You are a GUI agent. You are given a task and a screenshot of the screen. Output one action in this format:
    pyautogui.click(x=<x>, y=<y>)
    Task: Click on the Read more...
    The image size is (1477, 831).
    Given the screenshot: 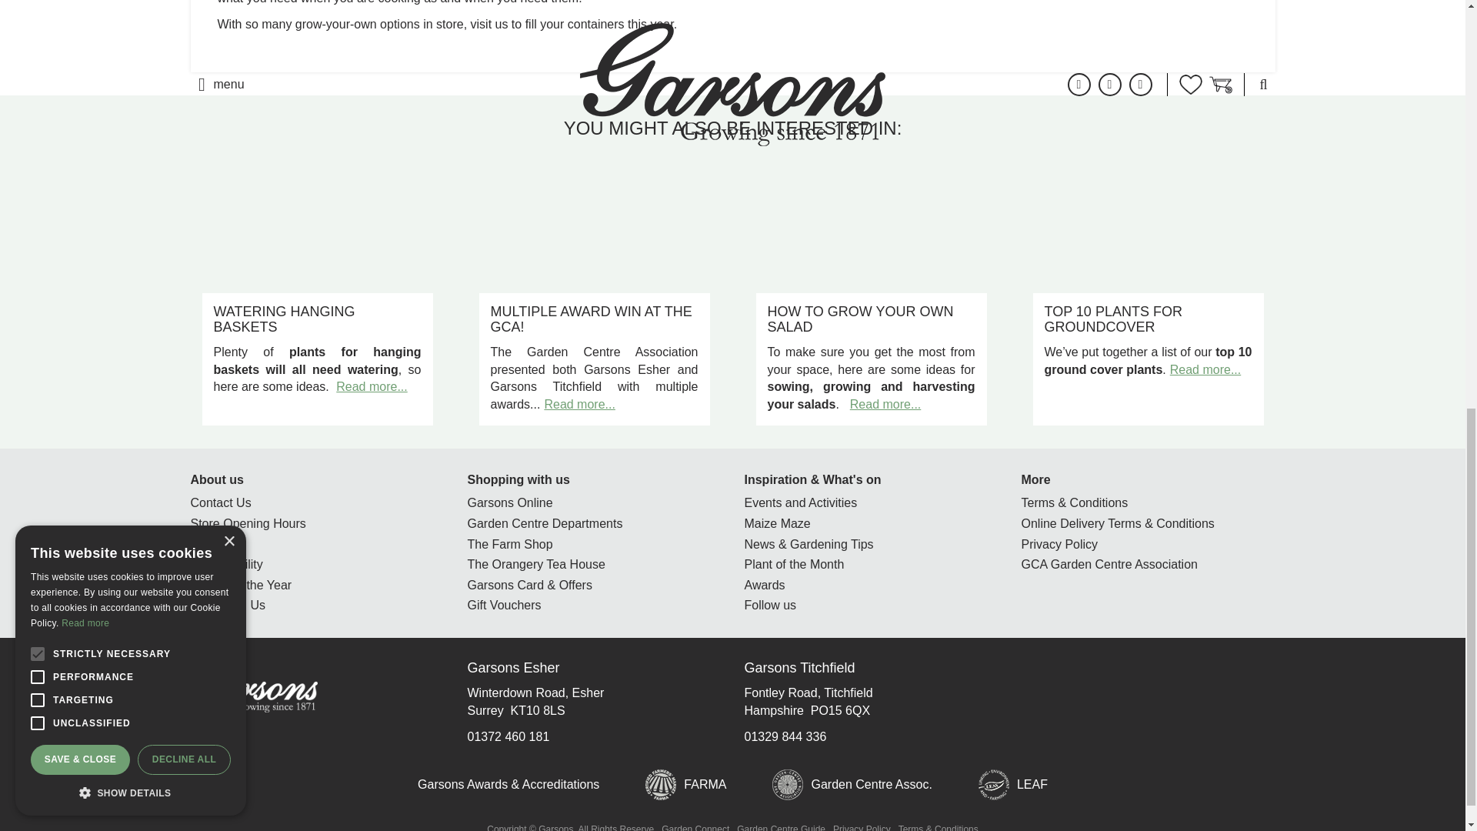 What is the action you would take?
    pyautogui.click(x=372, y=386)
    